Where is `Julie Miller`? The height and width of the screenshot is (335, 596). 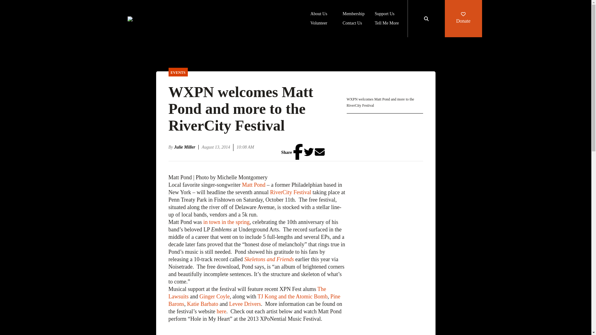 Julie Miller is located at coordinates (186, 147).